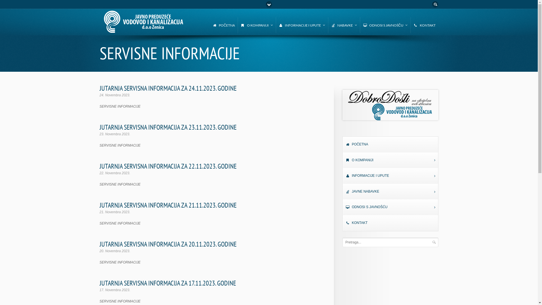 The width and height of the screenshot is (542, 305). I want to click on SERVISNE INFORMACIJE, so click(120, 301).